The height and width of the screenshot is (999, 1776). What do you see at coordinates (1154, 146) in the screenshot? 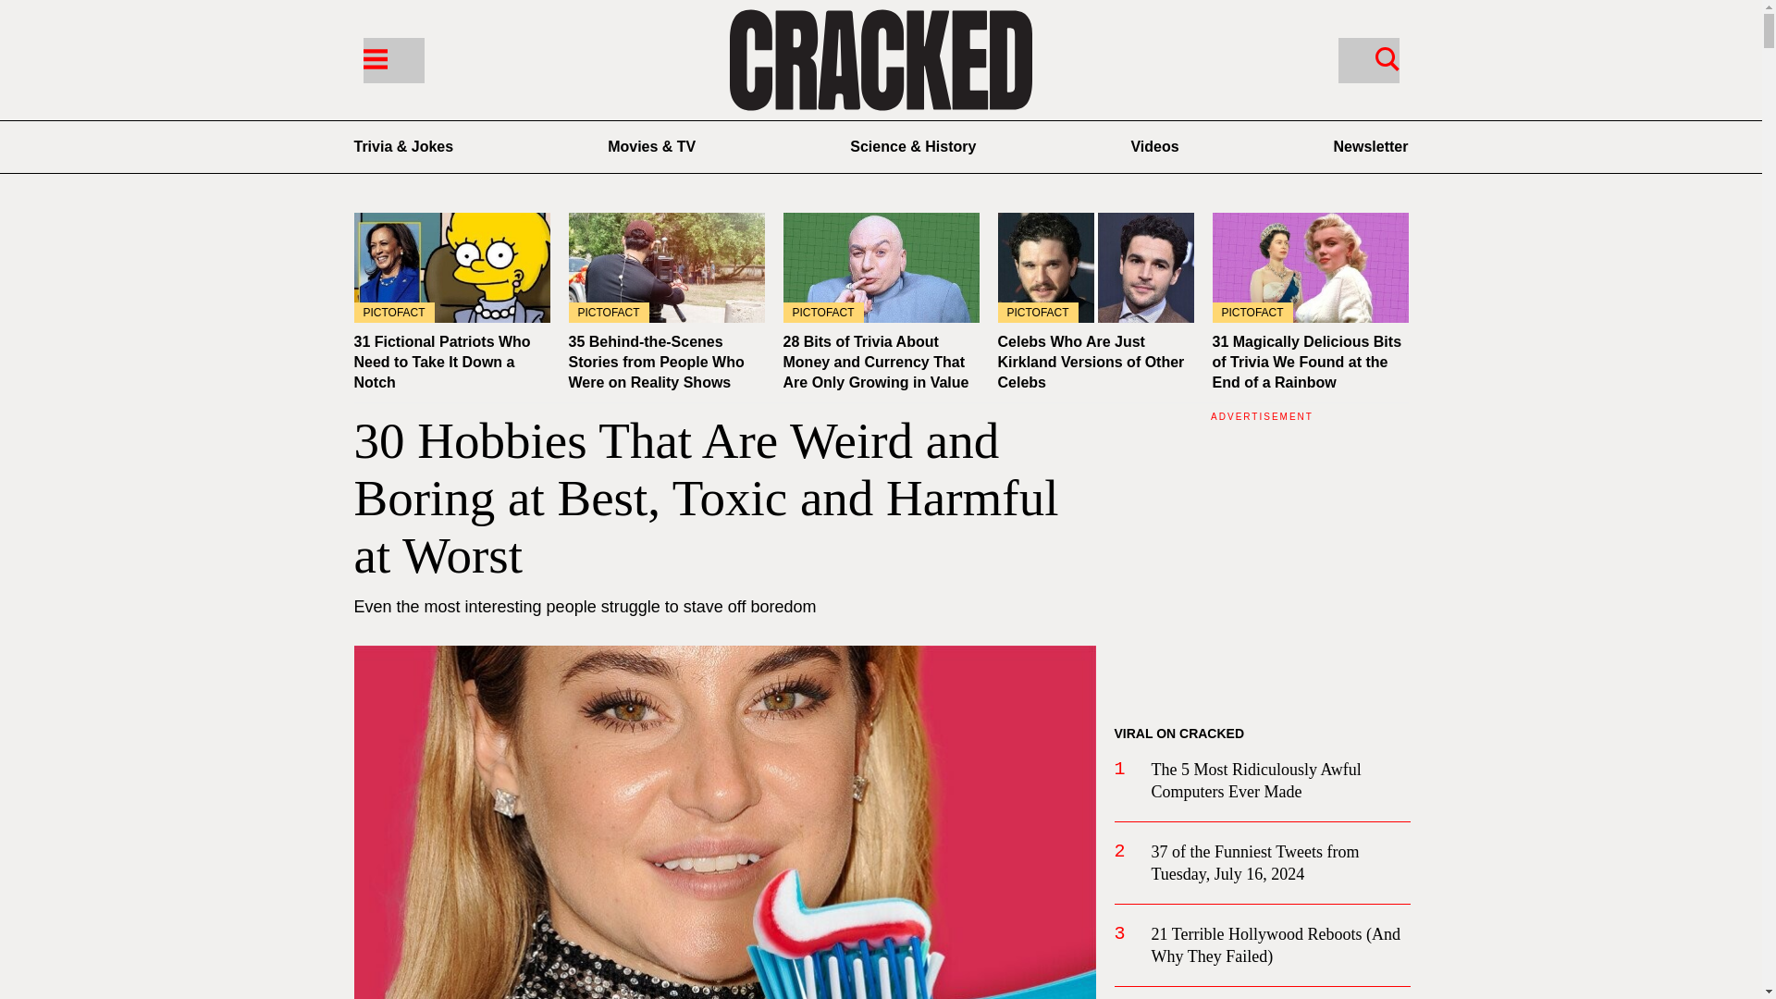
I see `Videos` at bounding box center [1154, 146].